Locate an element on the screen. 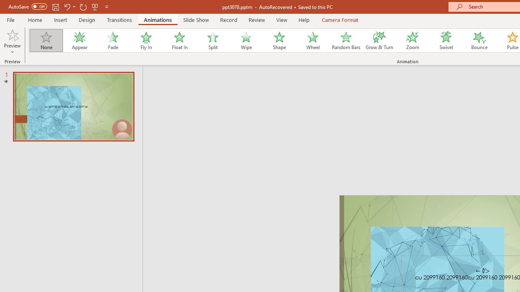 The height and width of the screenshot is (292, 520). Fly In is located at coordinates (146, 41).